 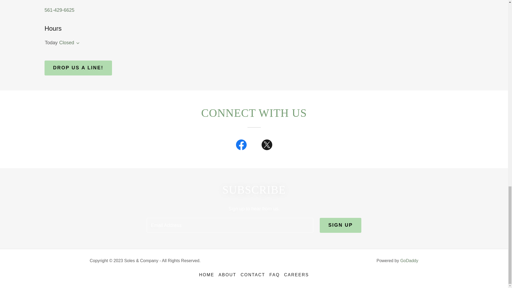 I want to click on SIGN UP, so click(x=340, y=225).